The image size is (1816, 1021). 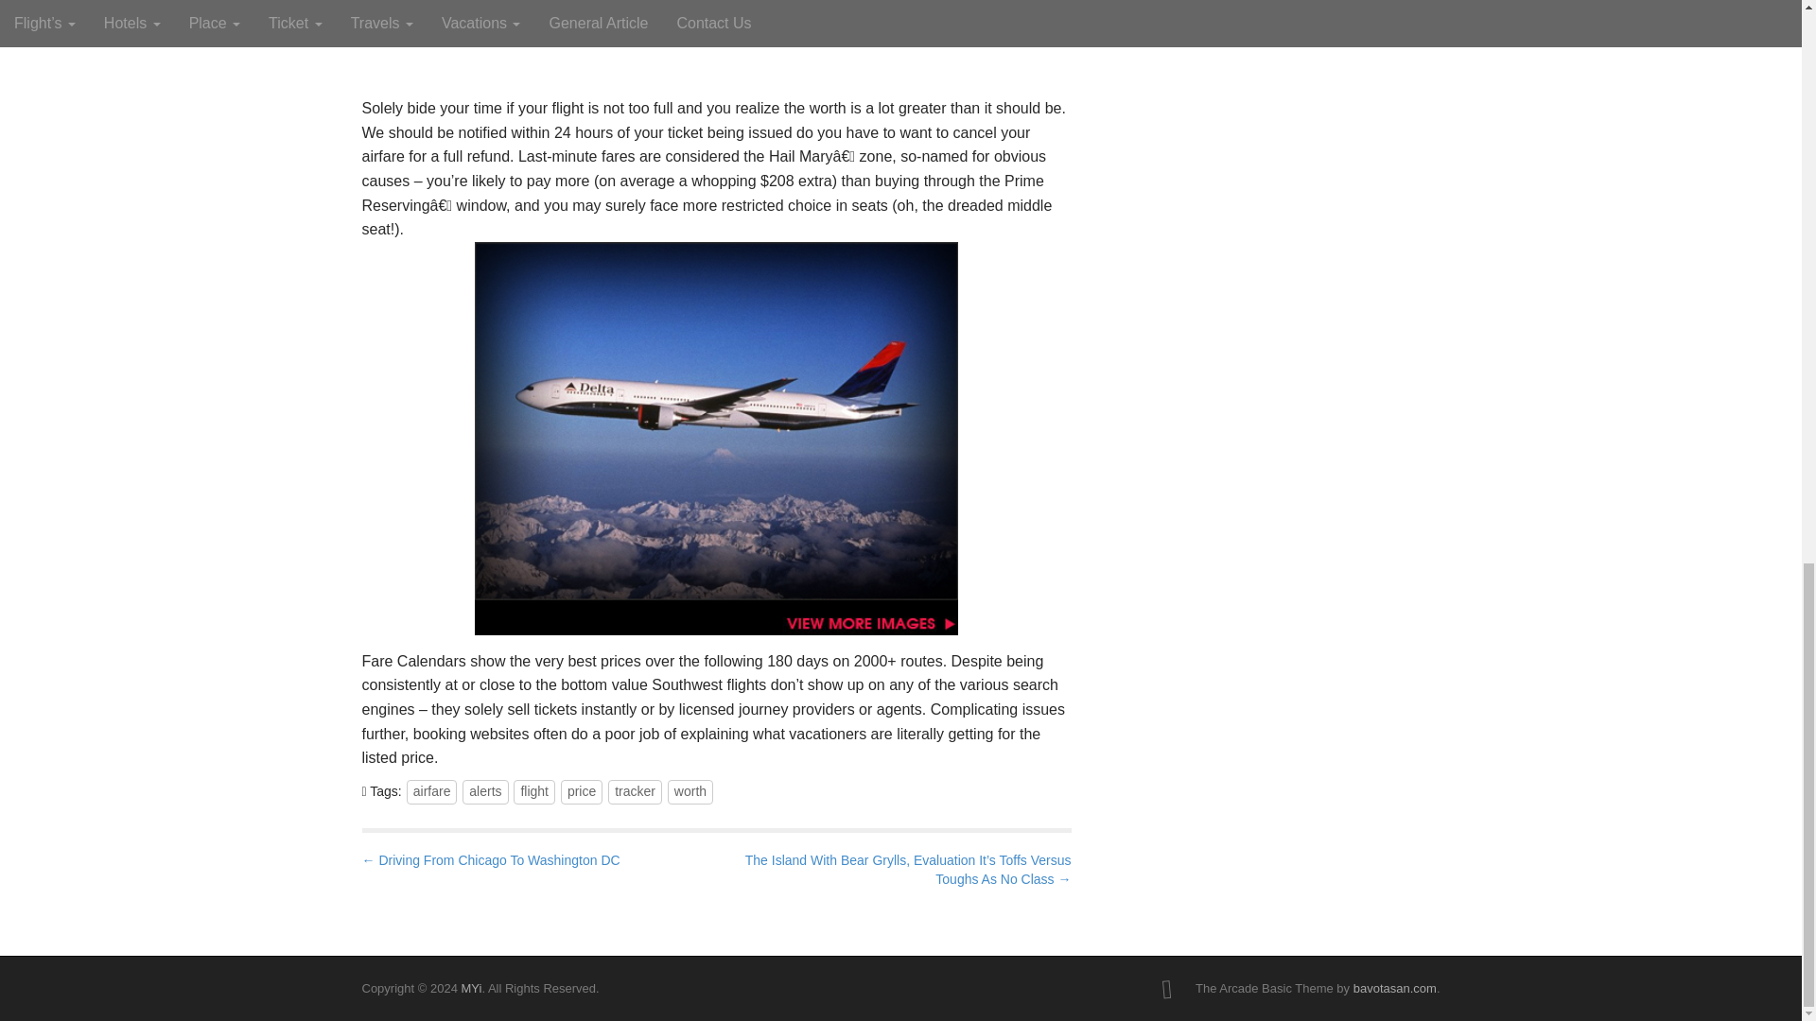 What do you see at coordinates (485, 792) in the screenshot?
I see `alerts` at bounding box center [485, 792].